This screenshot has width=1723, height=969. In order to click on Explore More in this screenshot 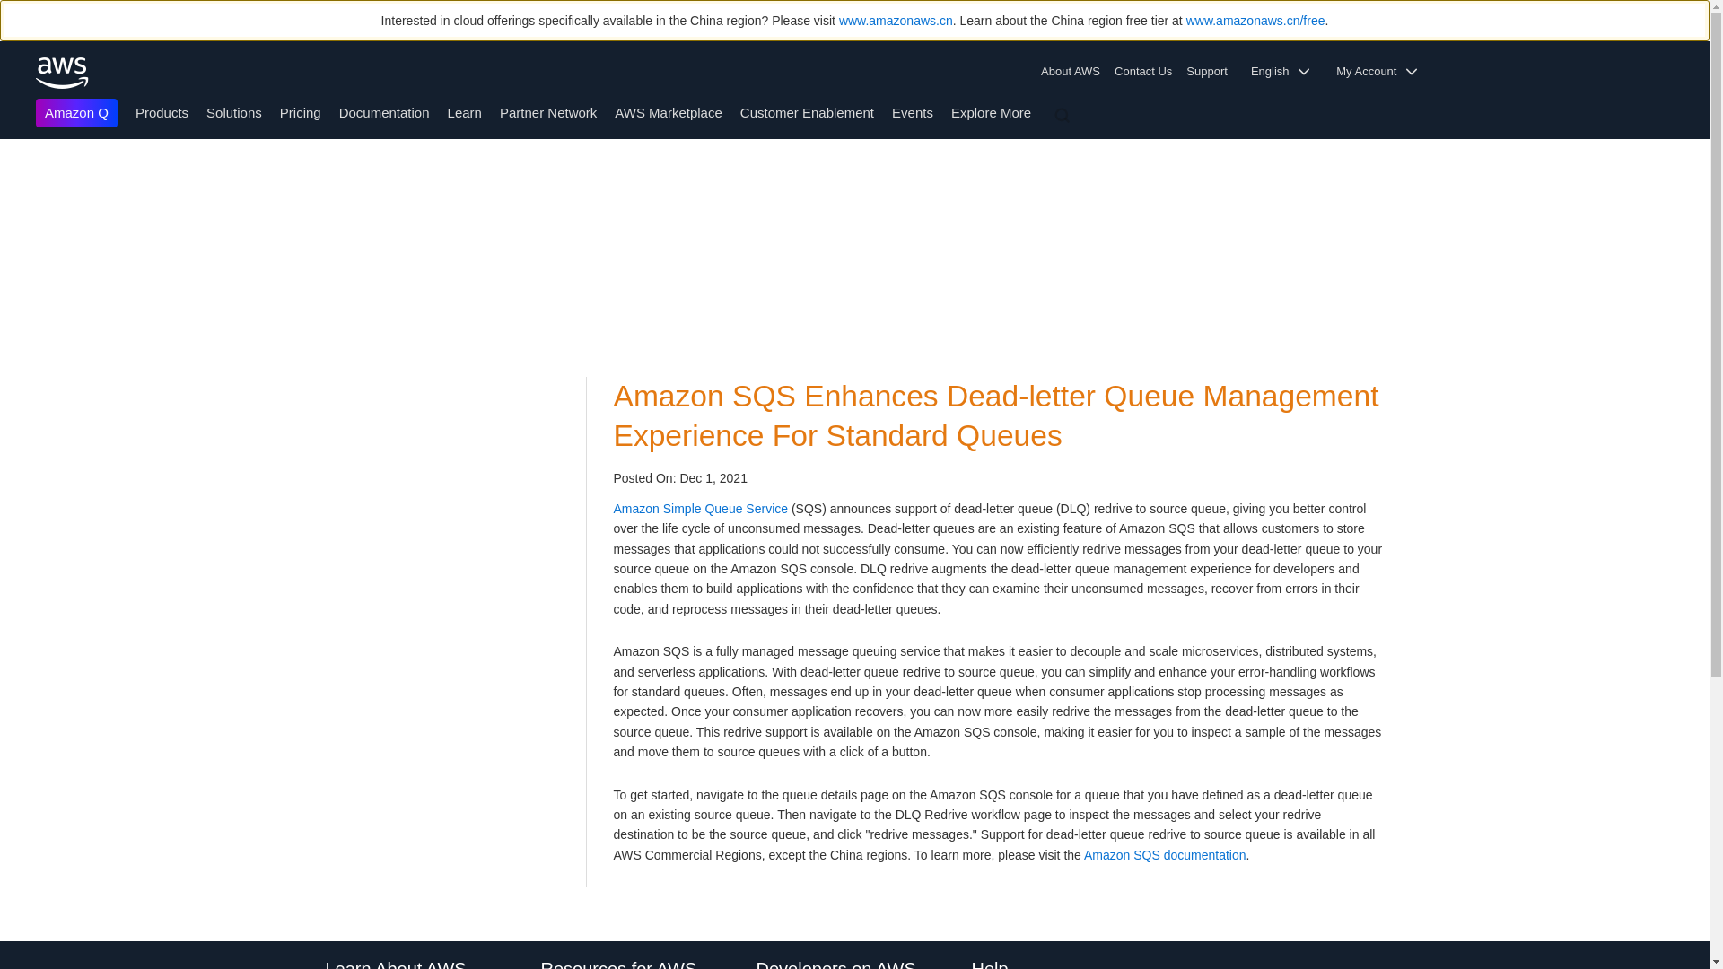, I will do `click(991, 111)`.